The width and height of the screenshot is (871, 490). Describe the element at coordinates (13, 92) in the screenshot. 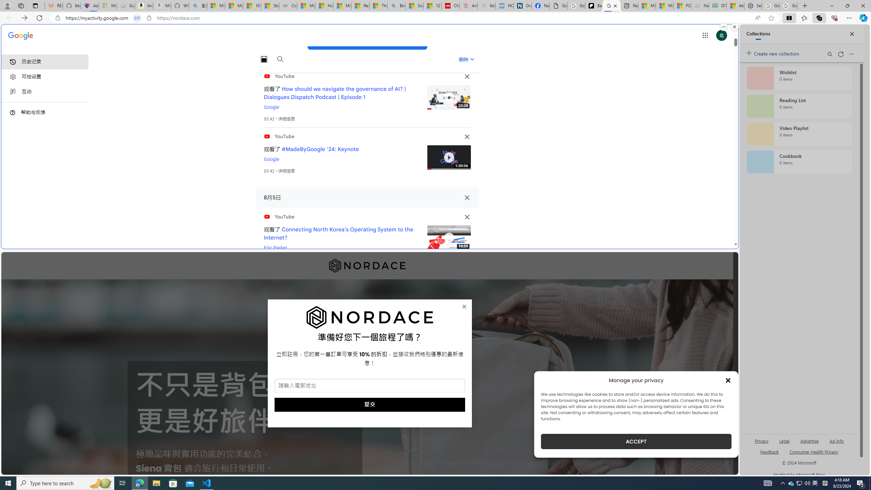

I see `Class: i2GIId` at that location.